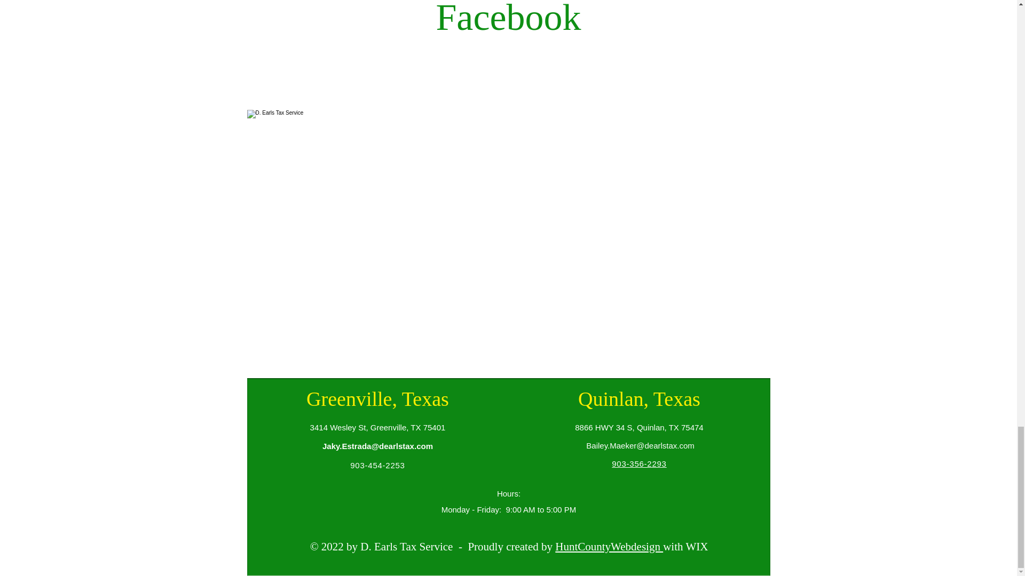 The width and height of the screenshot is (1025, 576). Describe the element at coordinates (639, 463) in the screenshot. I see `903-356-2293` at that location.